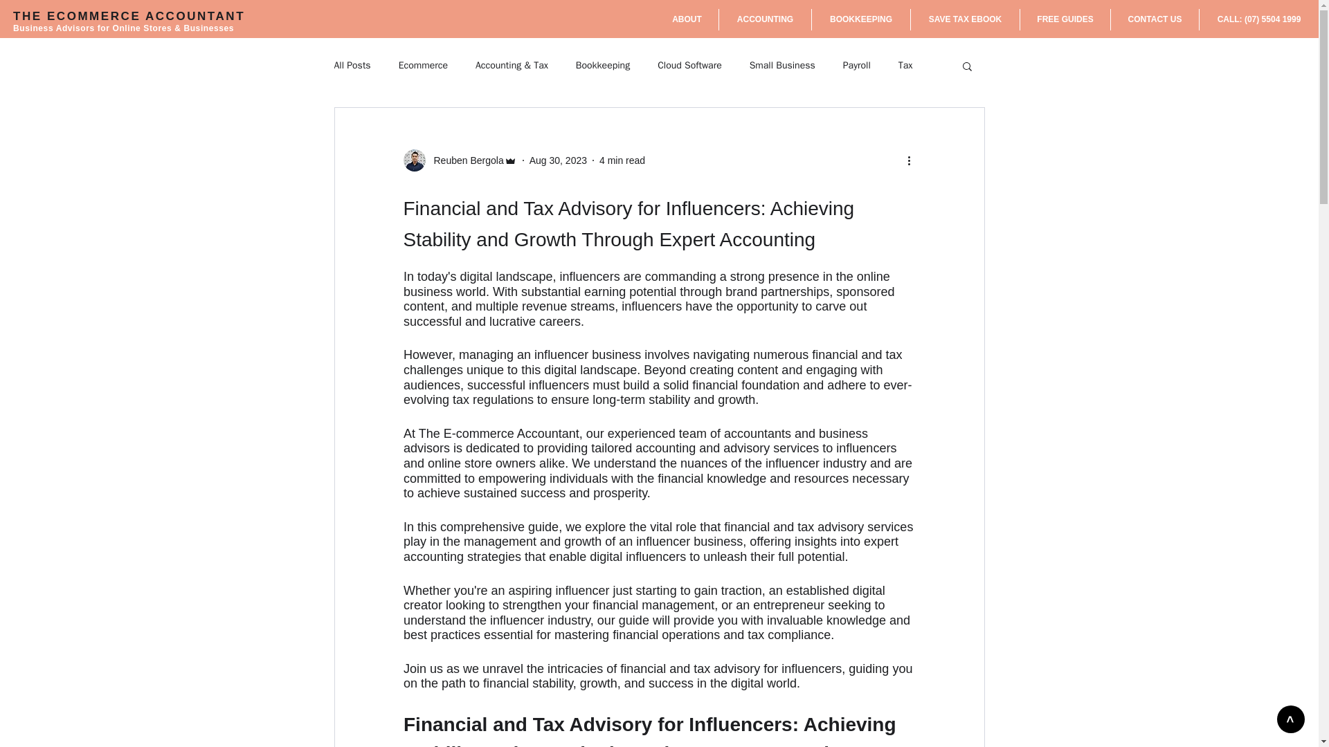 The width and height of the screenshot is (1329, 747). What do you see at coordinates (464, 160) in the screenshot?
I see `Reuben Bergola` at bounding box center [464, 160].